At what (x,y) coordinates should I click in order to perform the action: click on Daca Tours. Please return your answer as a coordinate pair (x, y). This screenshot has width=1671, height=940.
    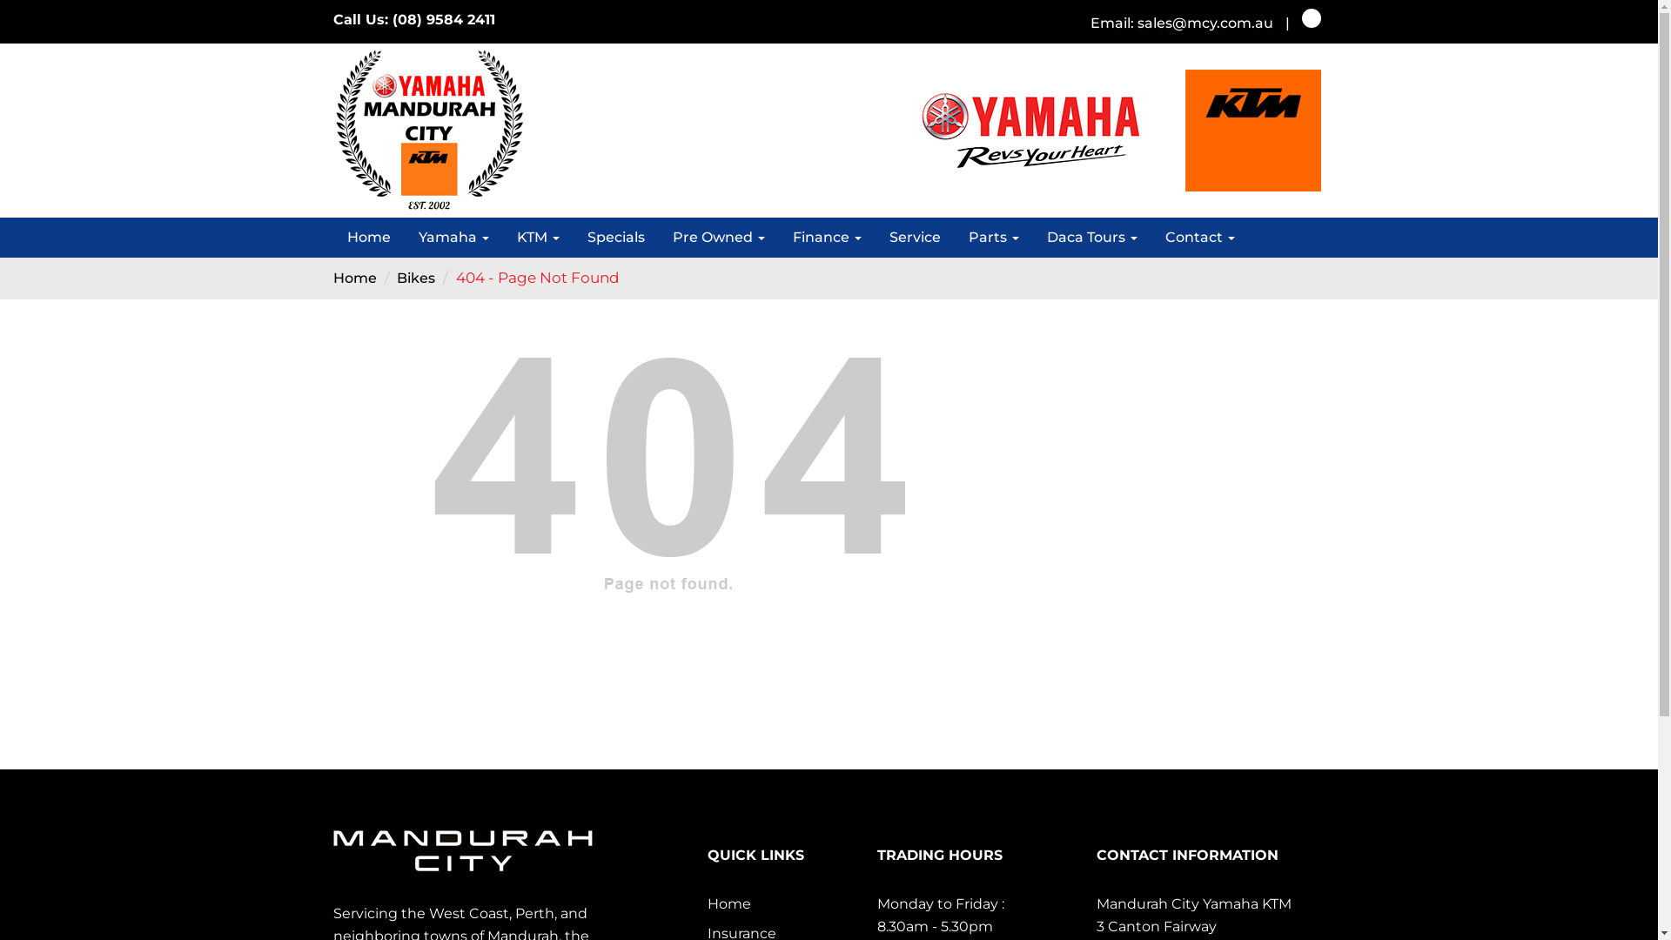
    Looking at the image, I should click on (1091, 238).